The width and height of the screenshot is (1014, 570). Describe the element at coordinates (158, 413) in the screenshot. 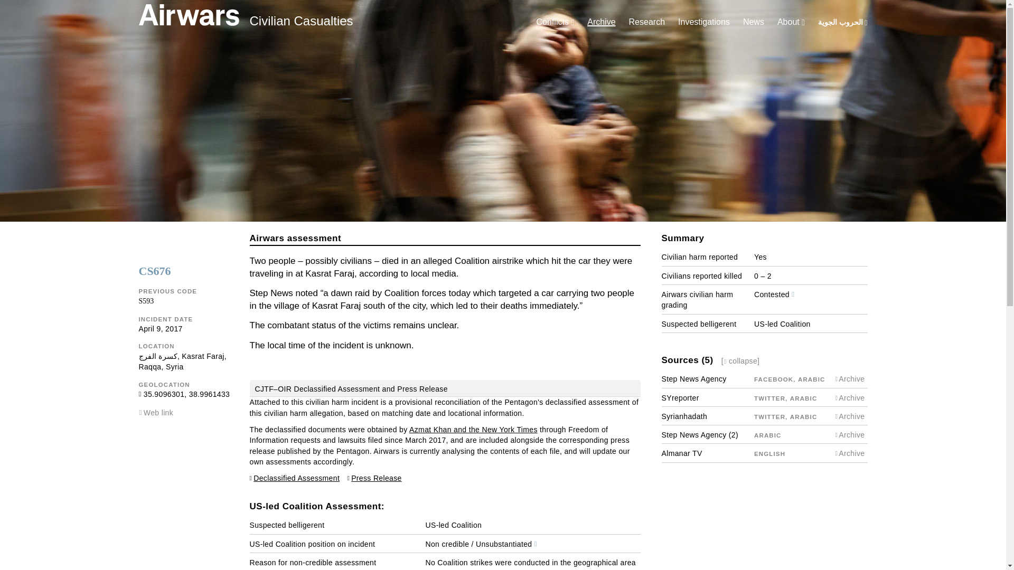

I see `Web link` at that location.